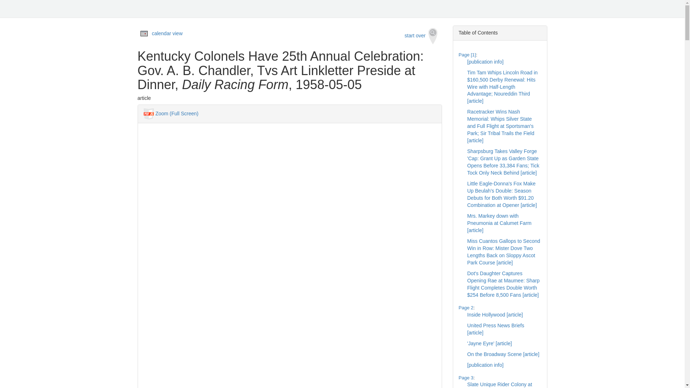  Describe the element at coordinates (466, 378) in the screenshot. I see `Page 3` at that location.